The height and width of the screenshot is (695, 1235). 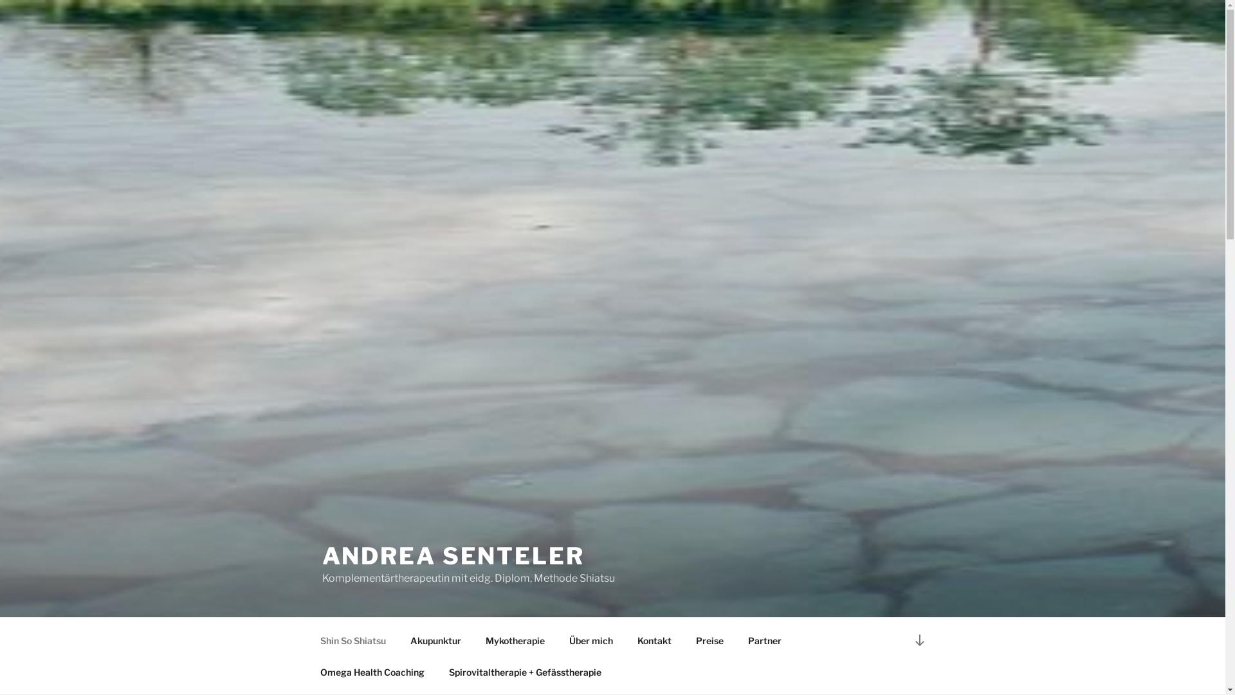 What do you see at coordinates (352, 640) in the screenshot?
I see `Shin So Shiatsu` at bounding box center [352, 640].